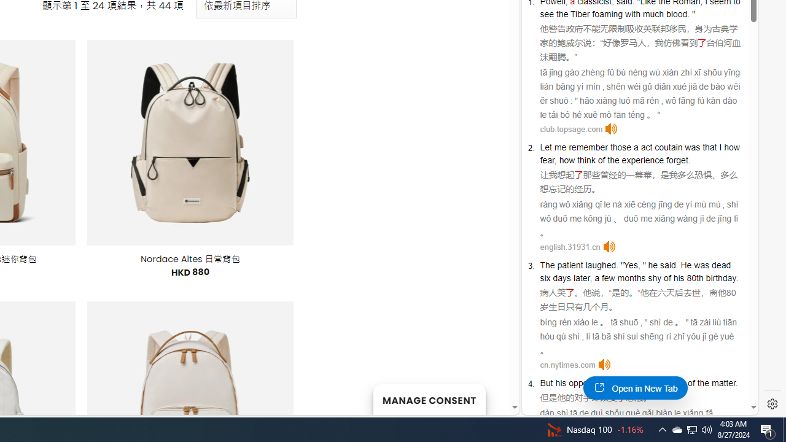  I want to click on fear, so click(547, 160).